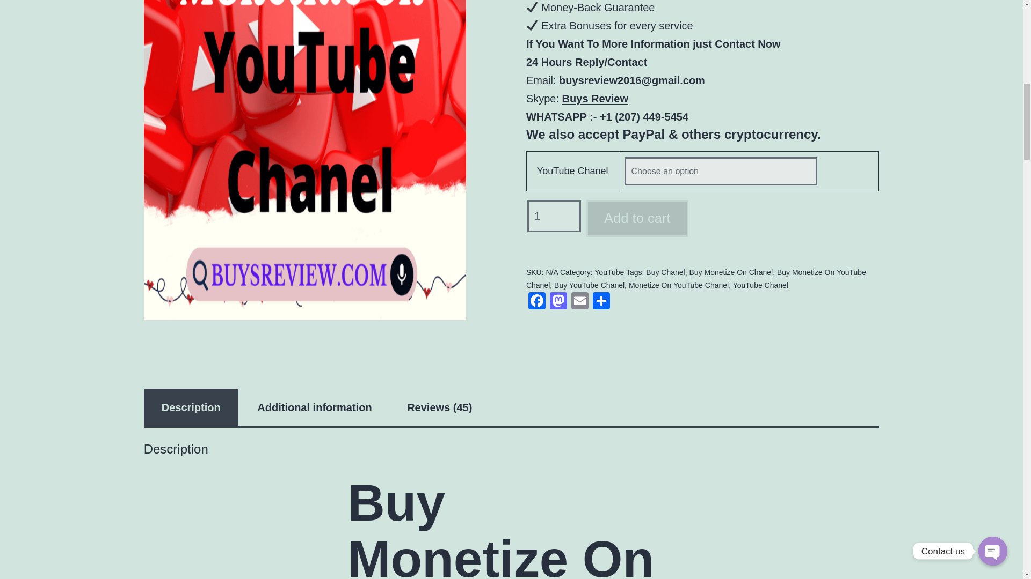  What do you see at coordinates (665, 272) in the screenshot?
I see `Buy Chanel` at bounding box center [665, 272].